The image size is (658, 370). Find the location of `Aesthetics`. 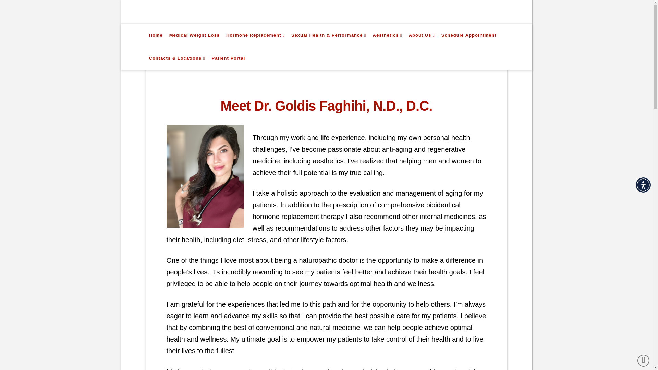

Aesthetics is located at coordinates (387, 35).